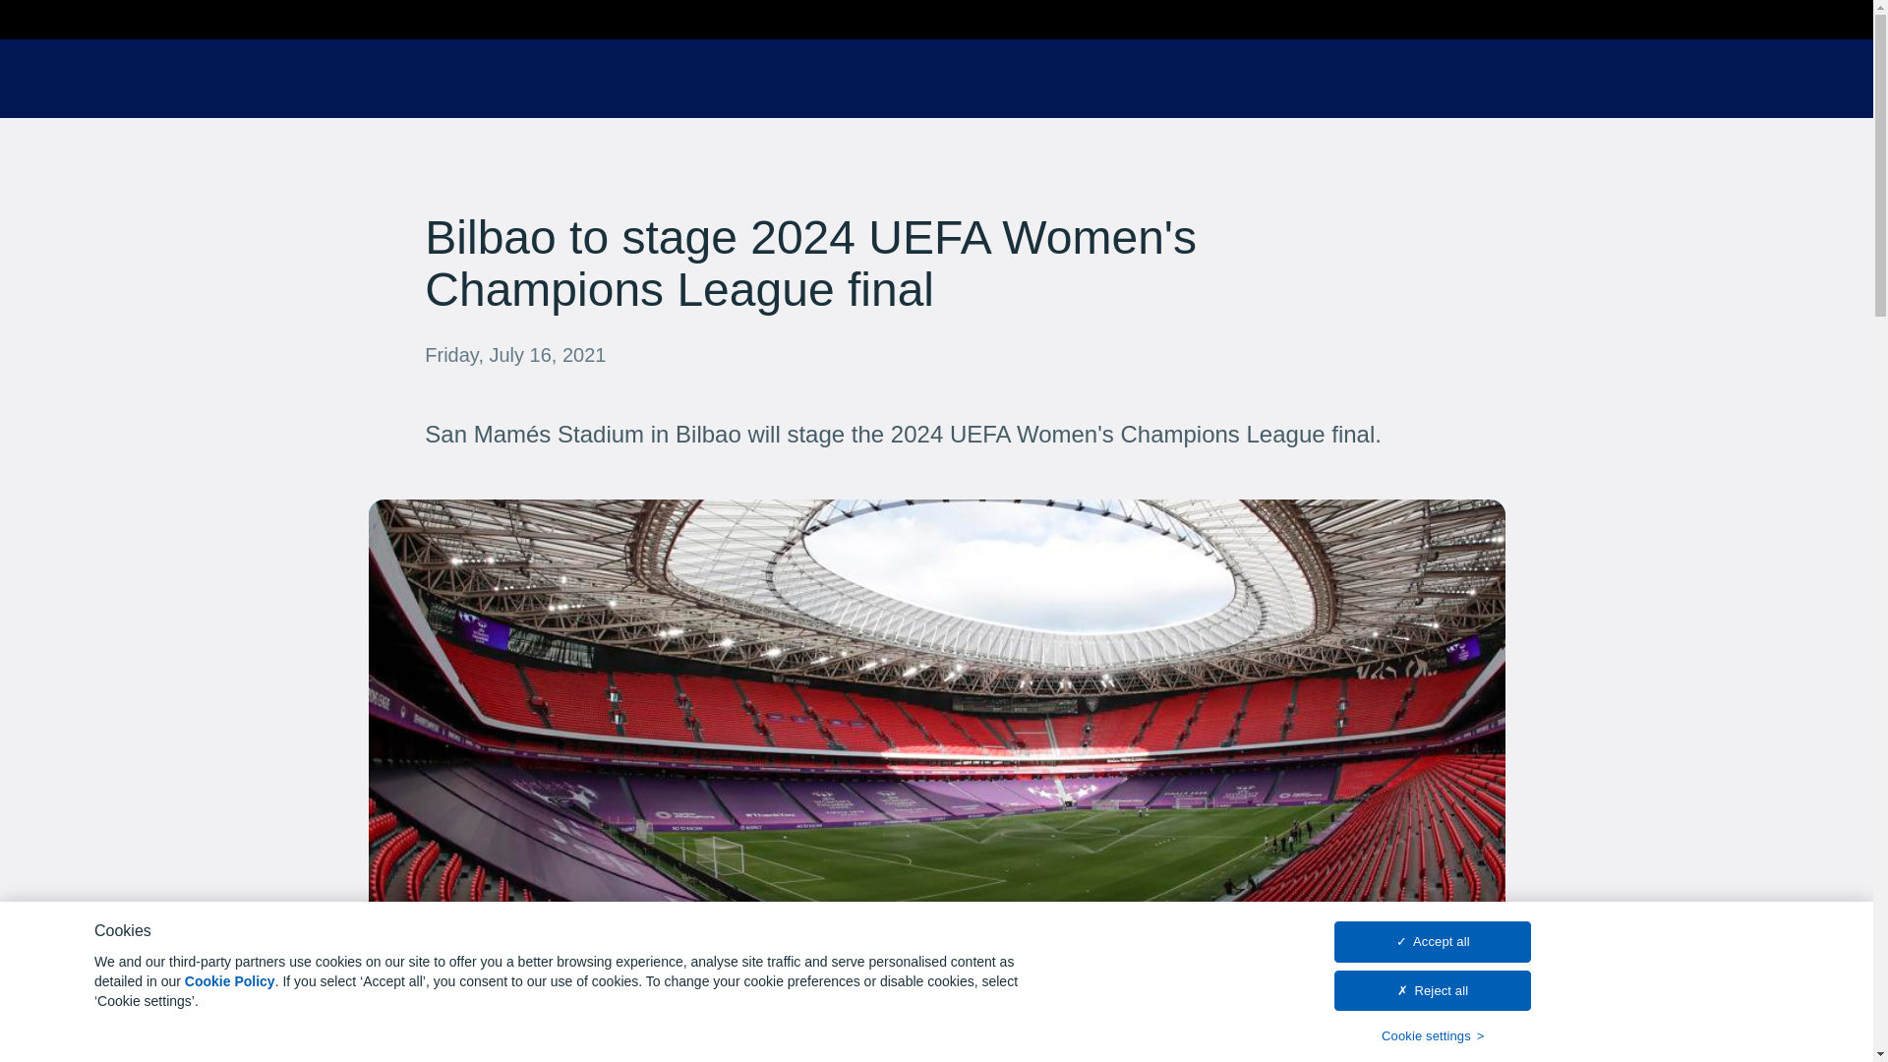 This screenshot has height=1062, width=1888. I want to click on Cookie settings, so click(1433, 1035).